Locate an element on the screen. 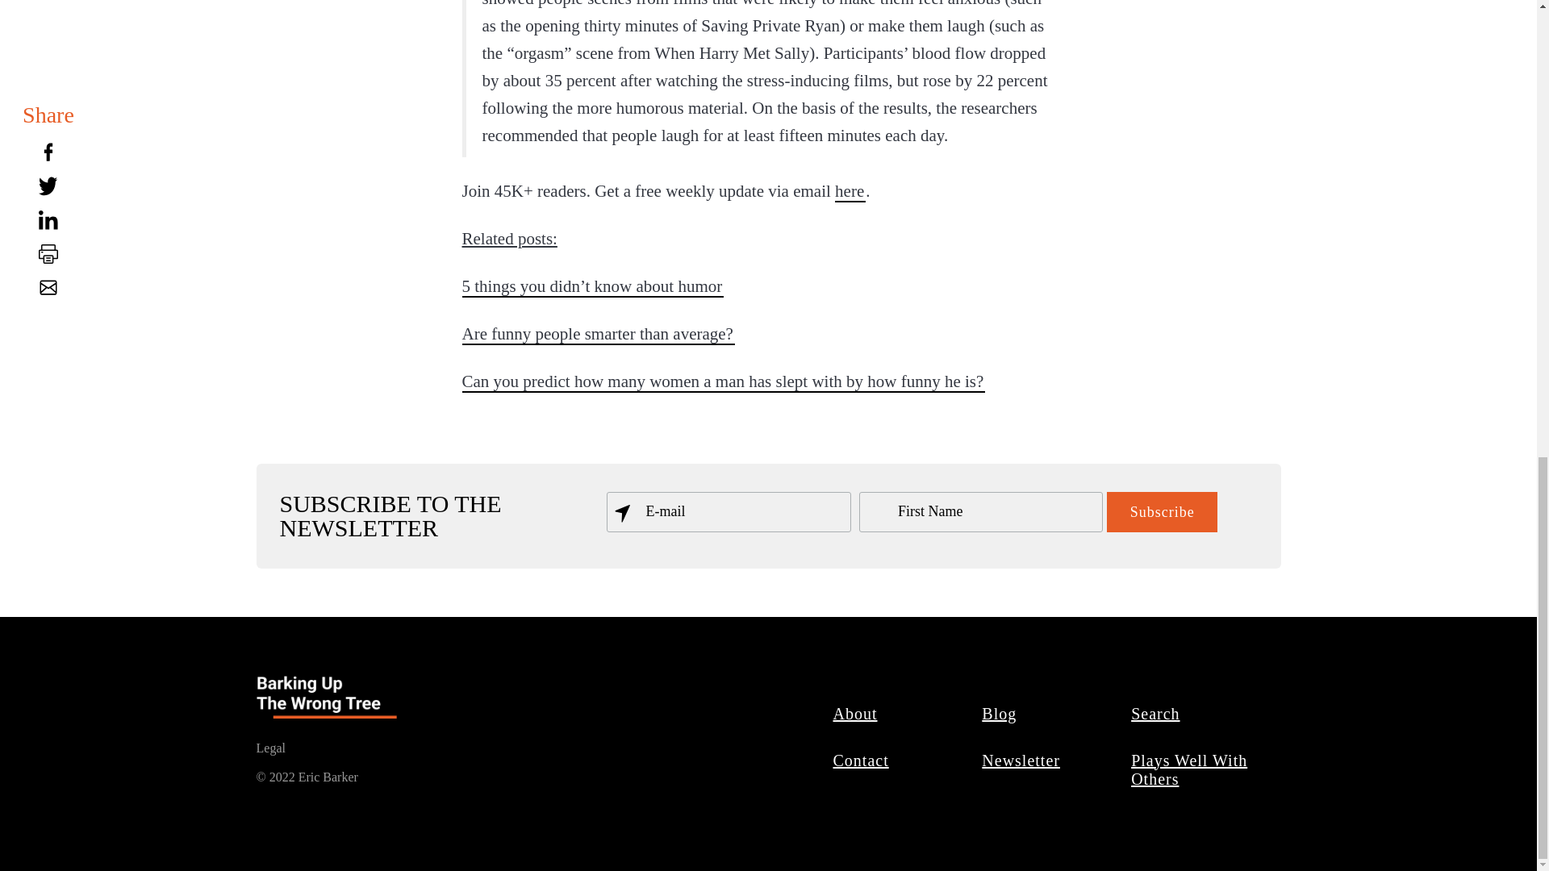  Subscribe is located at coordinates (1162, 511).